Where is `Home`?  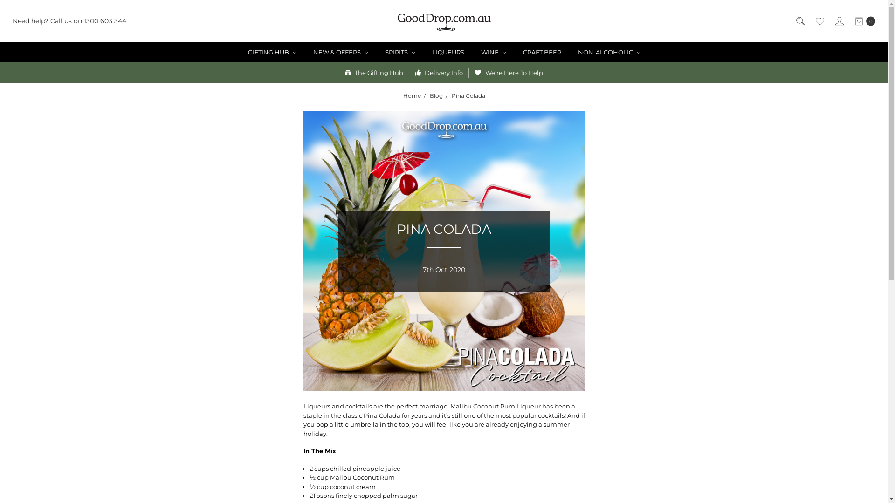 Home is located at coordinates (412, 96).